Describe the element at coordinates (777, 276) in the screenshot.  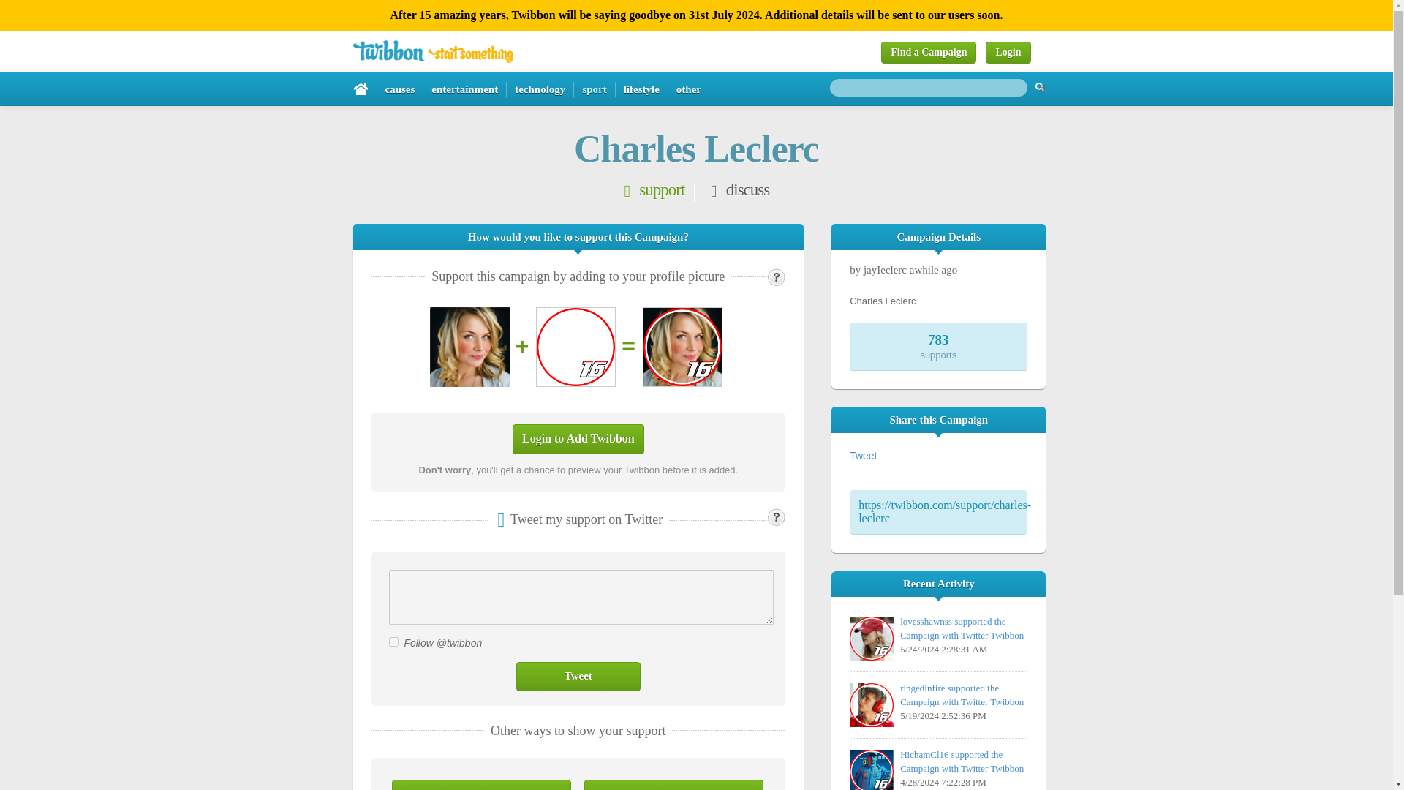
I see `?` at that location.